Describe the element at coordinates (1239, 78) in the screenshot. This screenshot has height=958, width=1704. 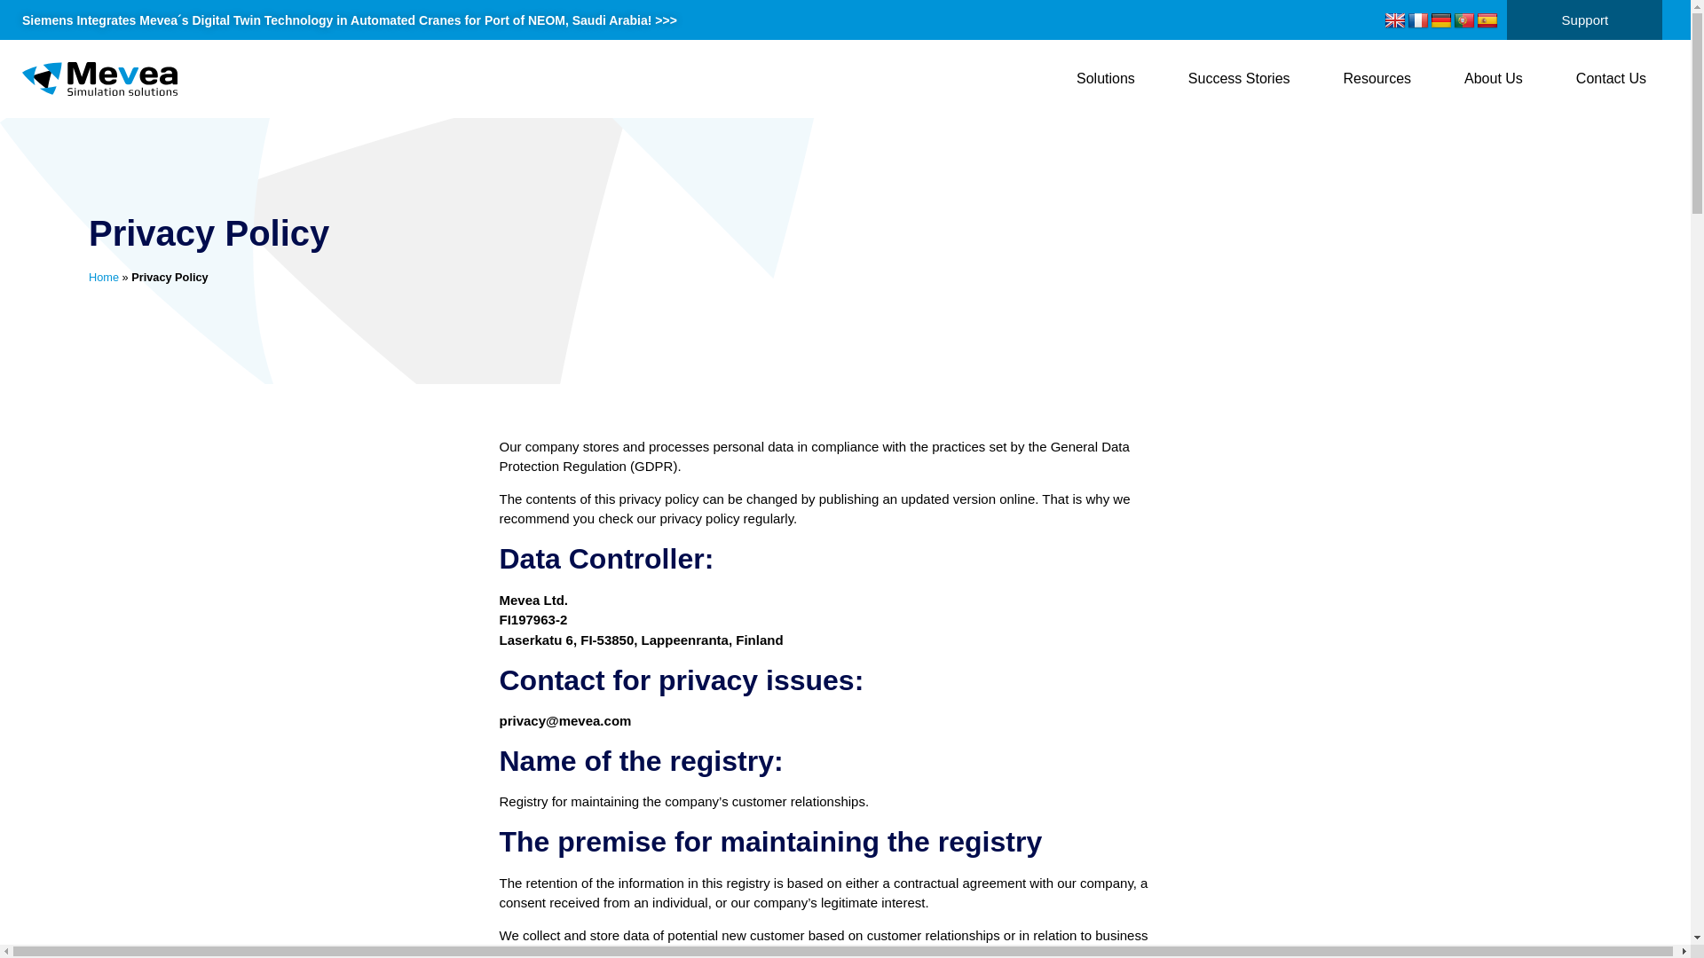
I see `Success Stories` at that location.